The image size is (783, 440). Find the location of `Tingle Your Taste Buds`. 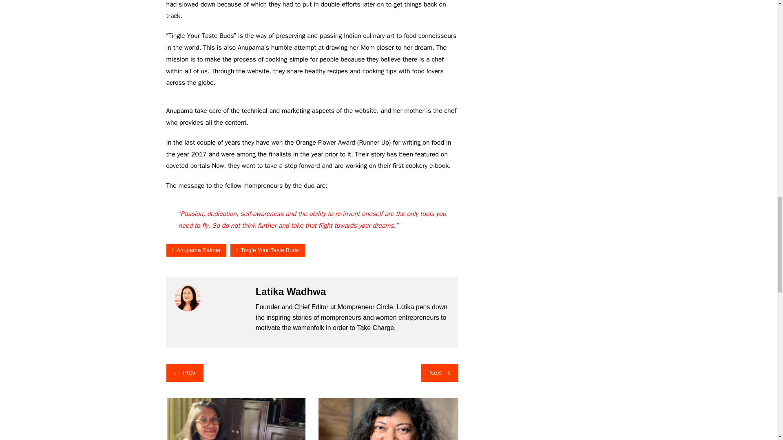

Tingle Your Taste Buds is located at coordinates (268, 250).